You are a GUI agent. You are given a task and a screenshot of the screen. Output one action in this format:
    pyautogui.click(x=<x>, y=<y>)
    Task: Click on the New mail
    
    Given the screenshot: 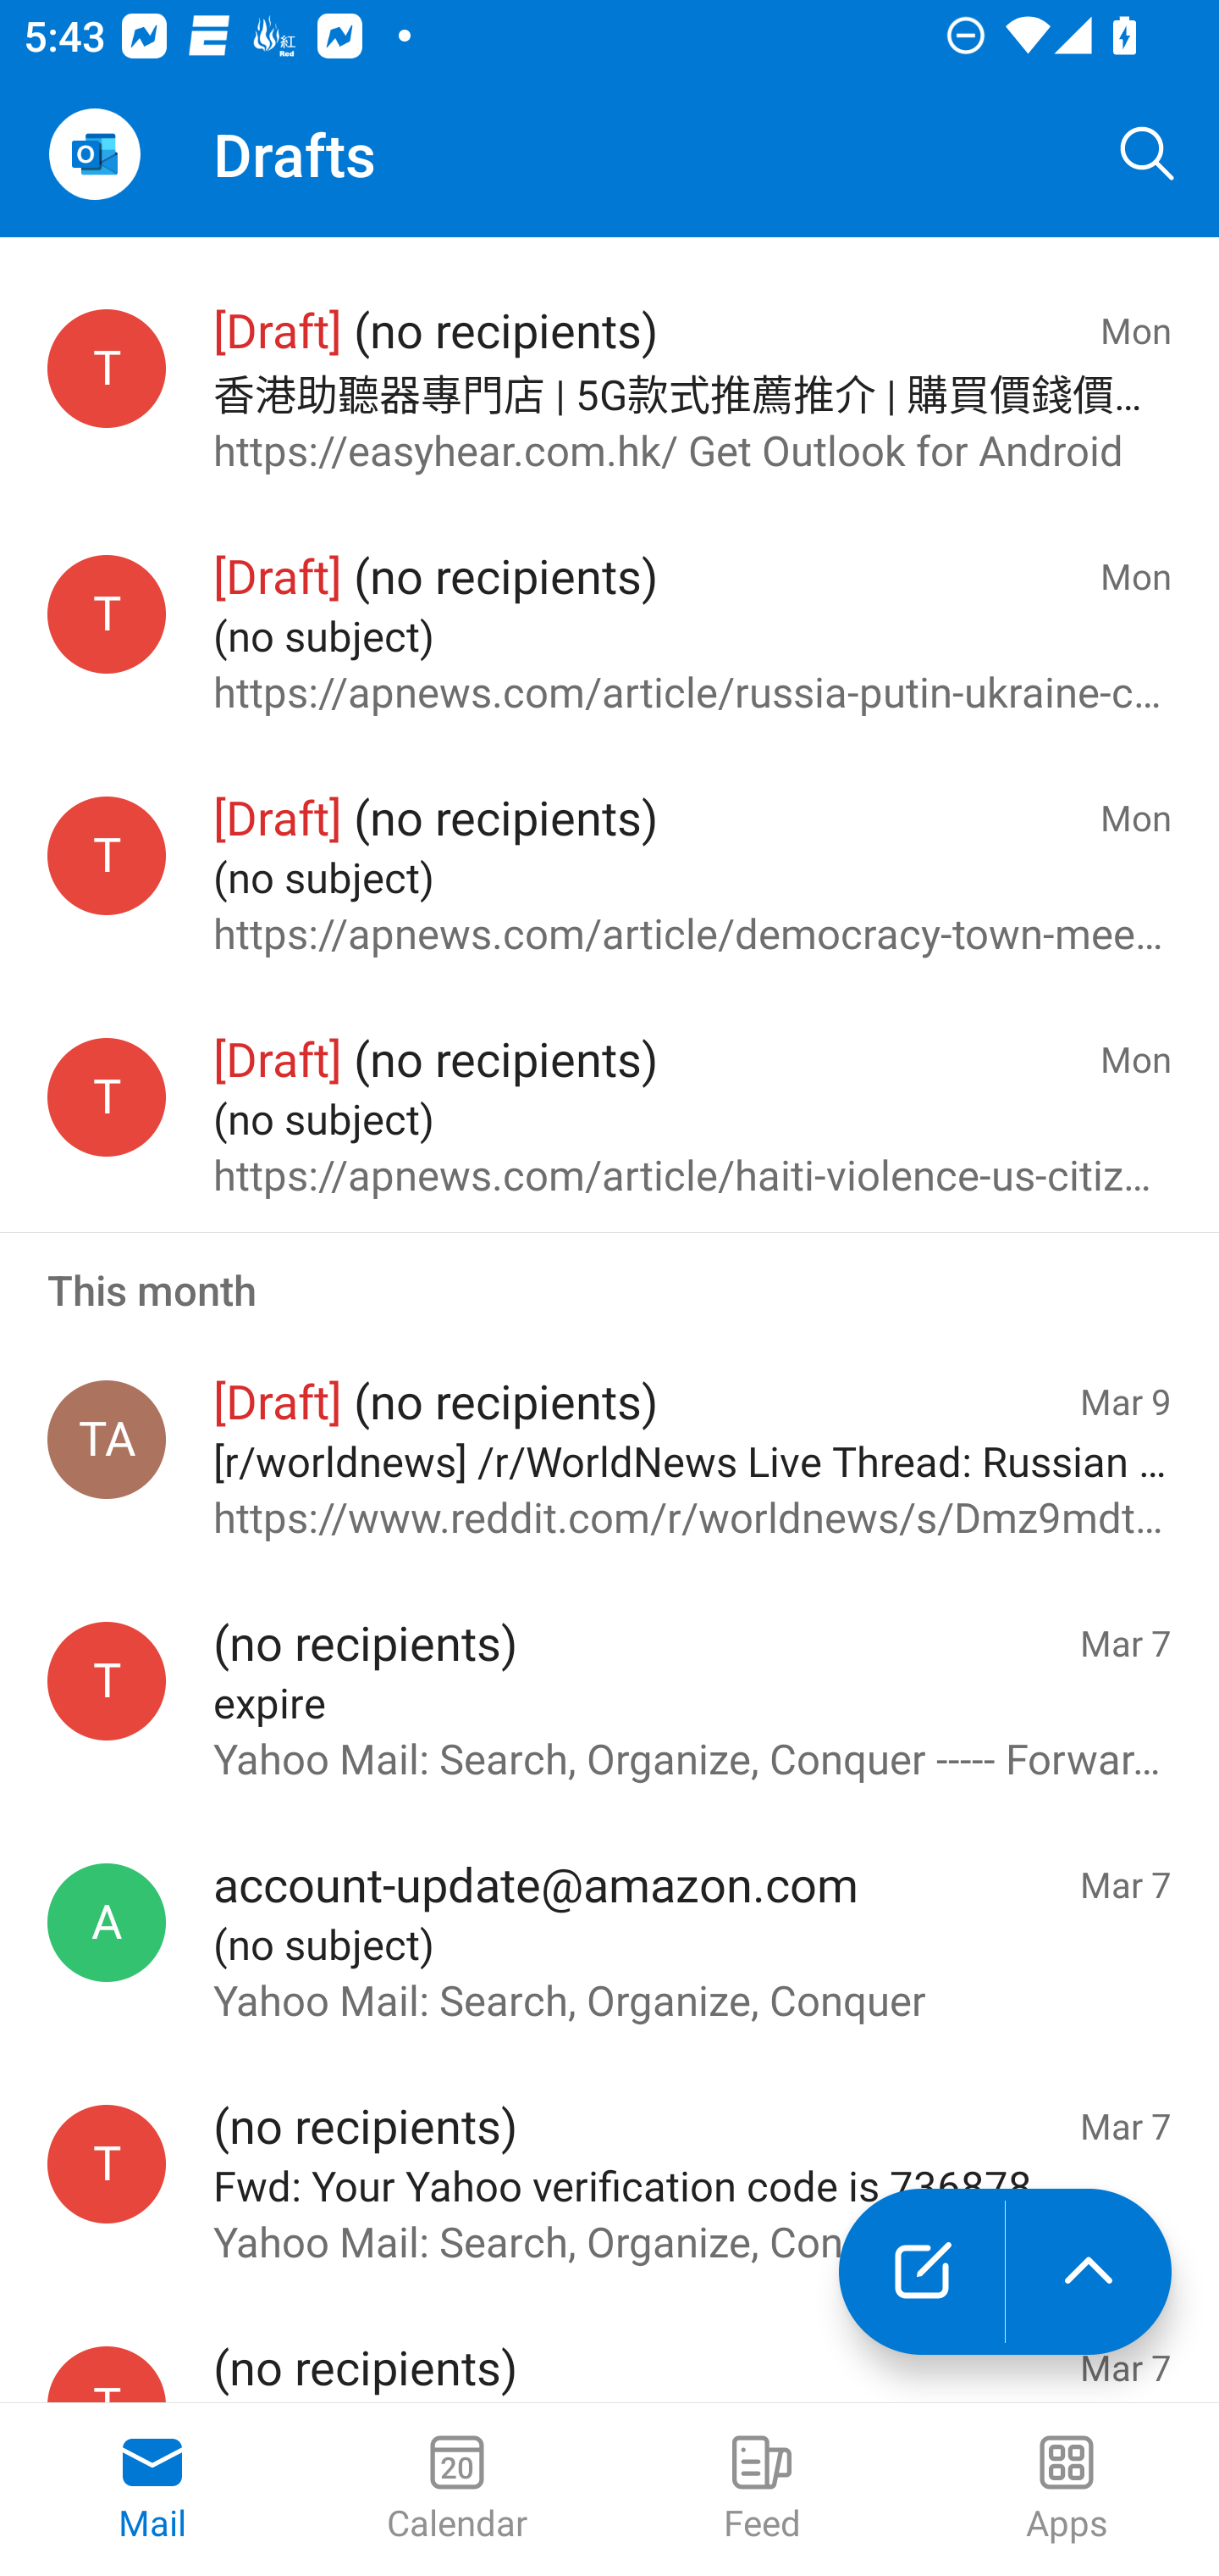 What is the action you would take?
    pyautogui.click(x=921, y=2272)
    